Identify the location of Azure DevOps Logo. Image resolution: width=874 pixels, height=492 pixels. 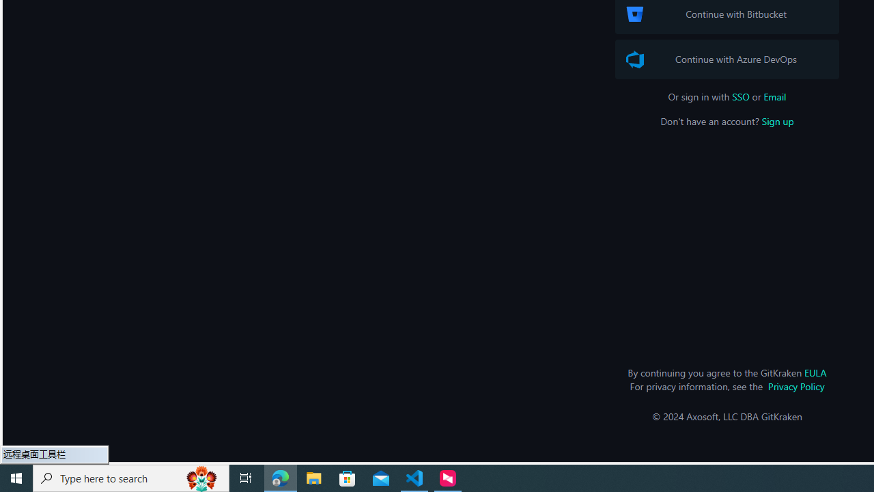
(635, 59).